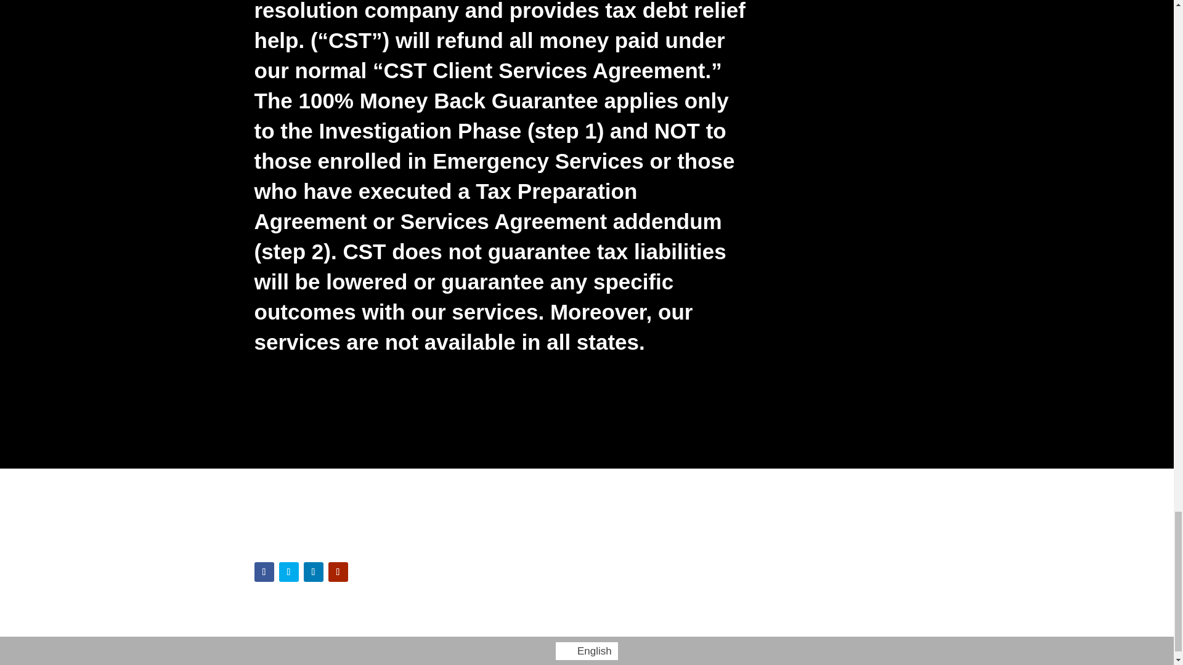  Describe the element at coordinates (313, 571) in the screenshot. I see `Follow on LinkedIn` at that location.